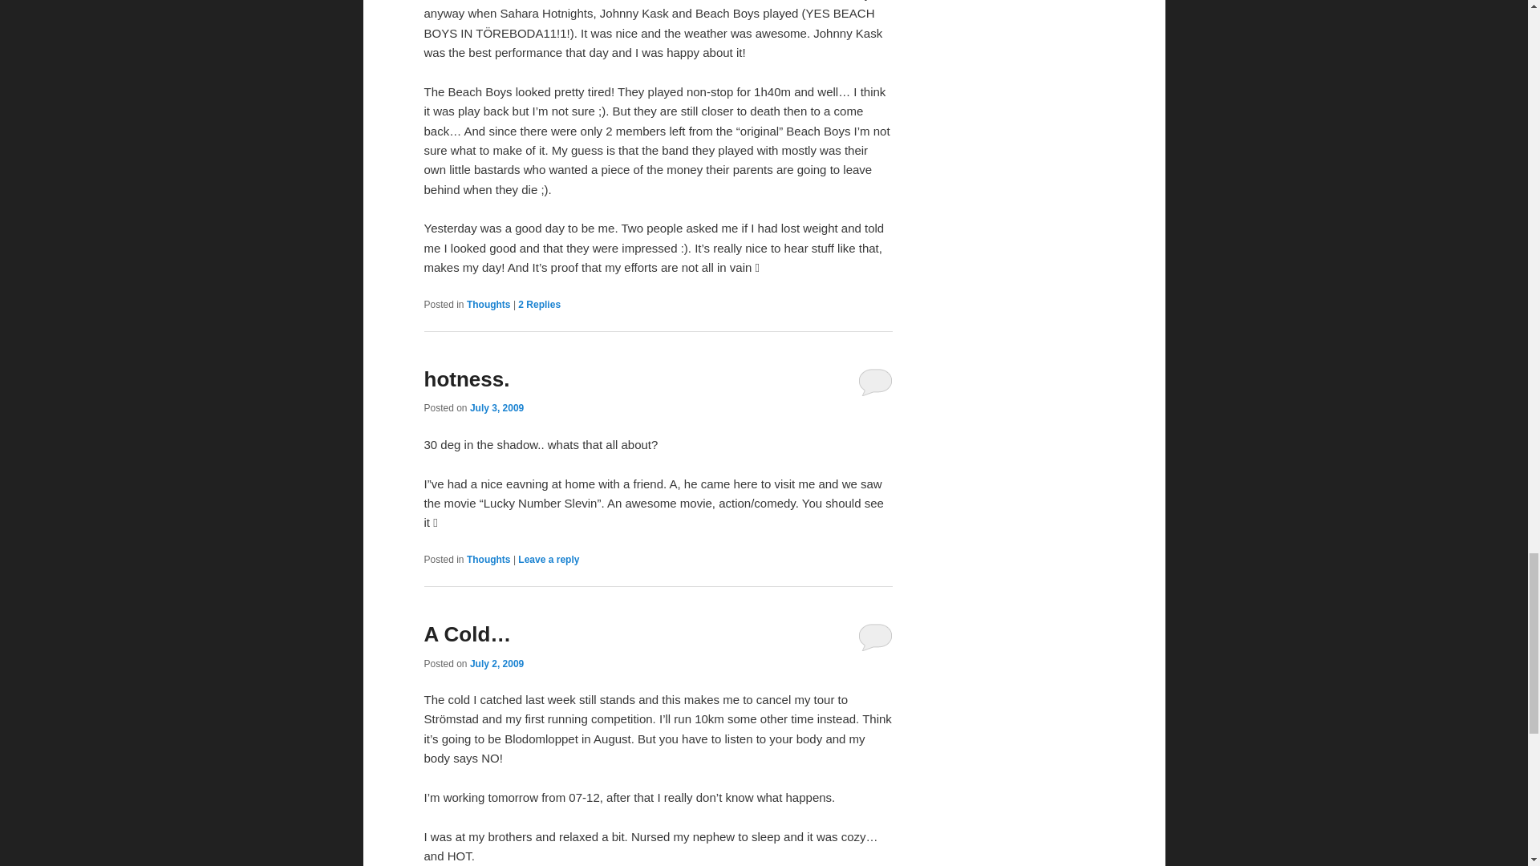  Describe the element at coordinates (488, 304) in the screenshot. I see `Thoughts` at that location.